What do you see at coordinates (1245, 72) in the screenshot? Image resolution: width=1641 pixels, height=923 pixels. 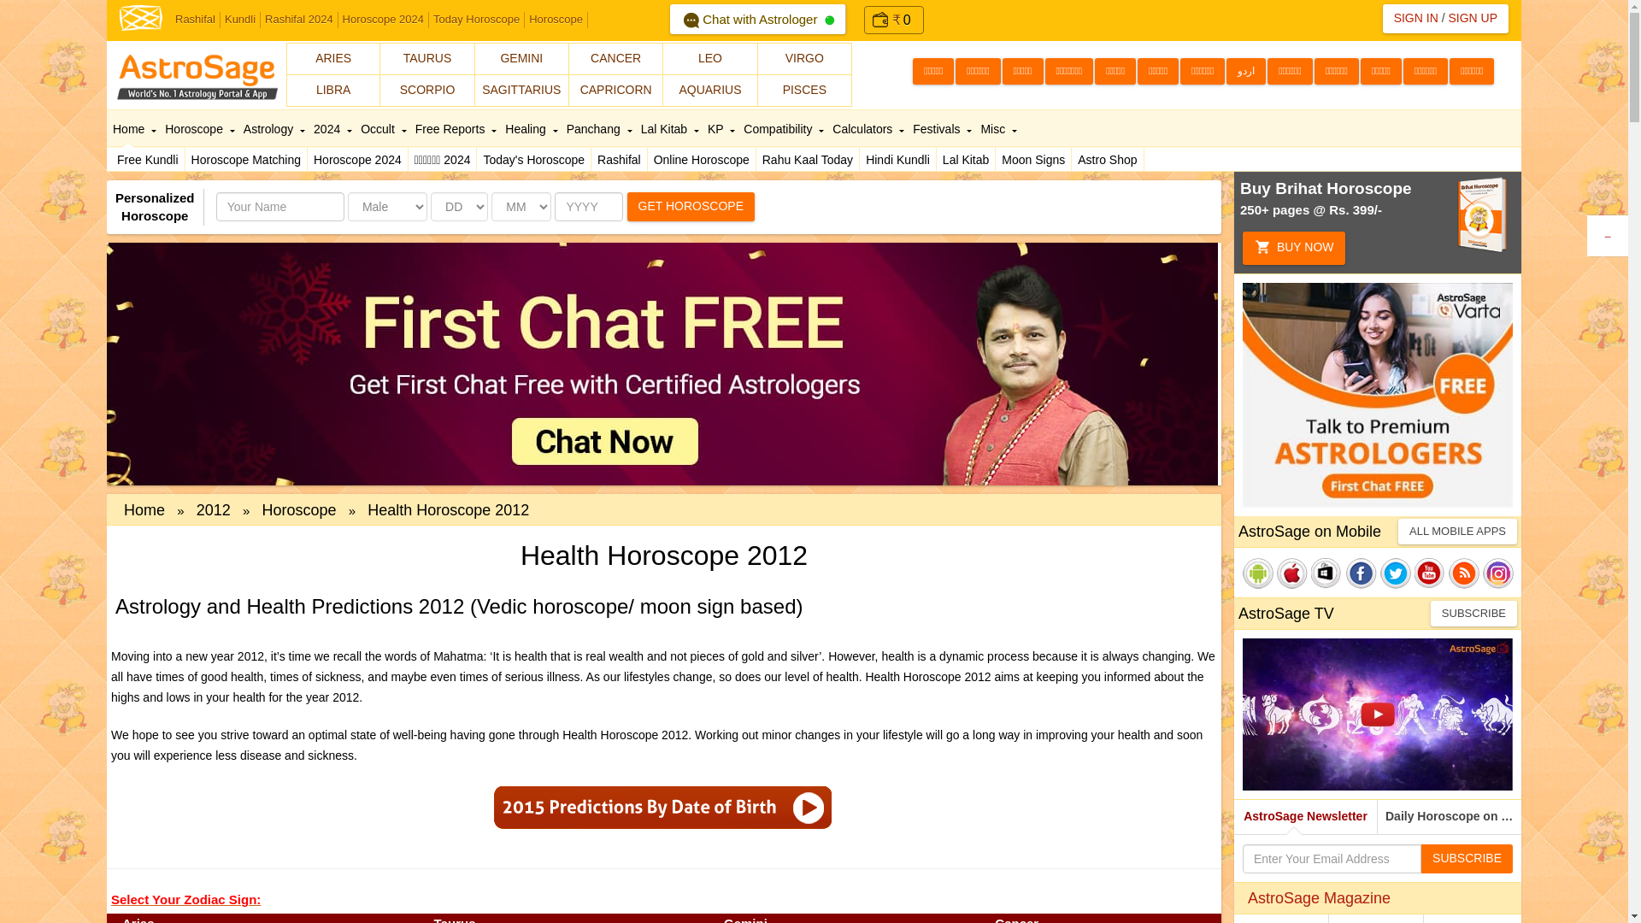 I see `Urdu` at bounding box center [1245, 72].